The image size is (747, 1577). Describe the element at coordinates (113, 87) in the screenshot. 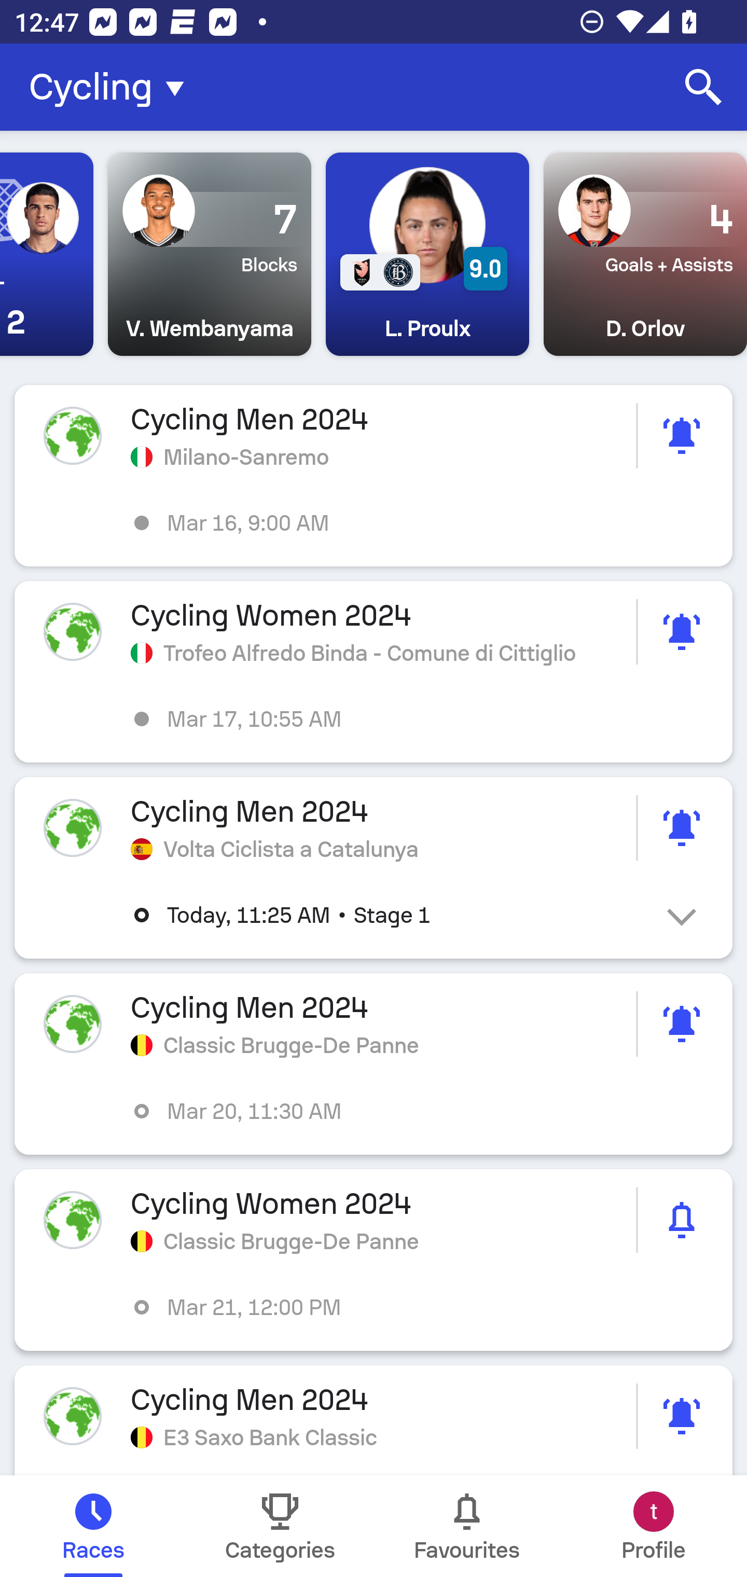

I see `Cycling` at that location.